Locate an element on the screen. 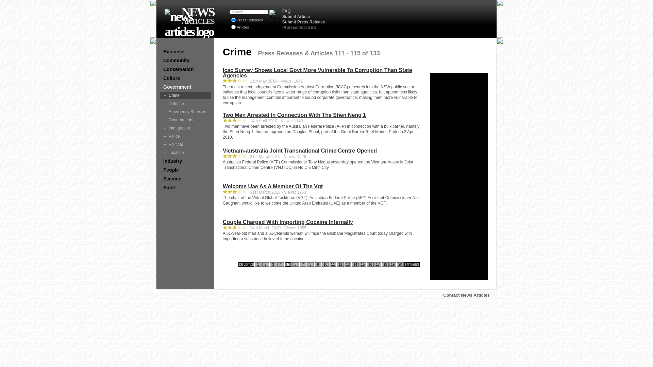 The image size is (653, 367). 9 is located at coordinates (318, 264).